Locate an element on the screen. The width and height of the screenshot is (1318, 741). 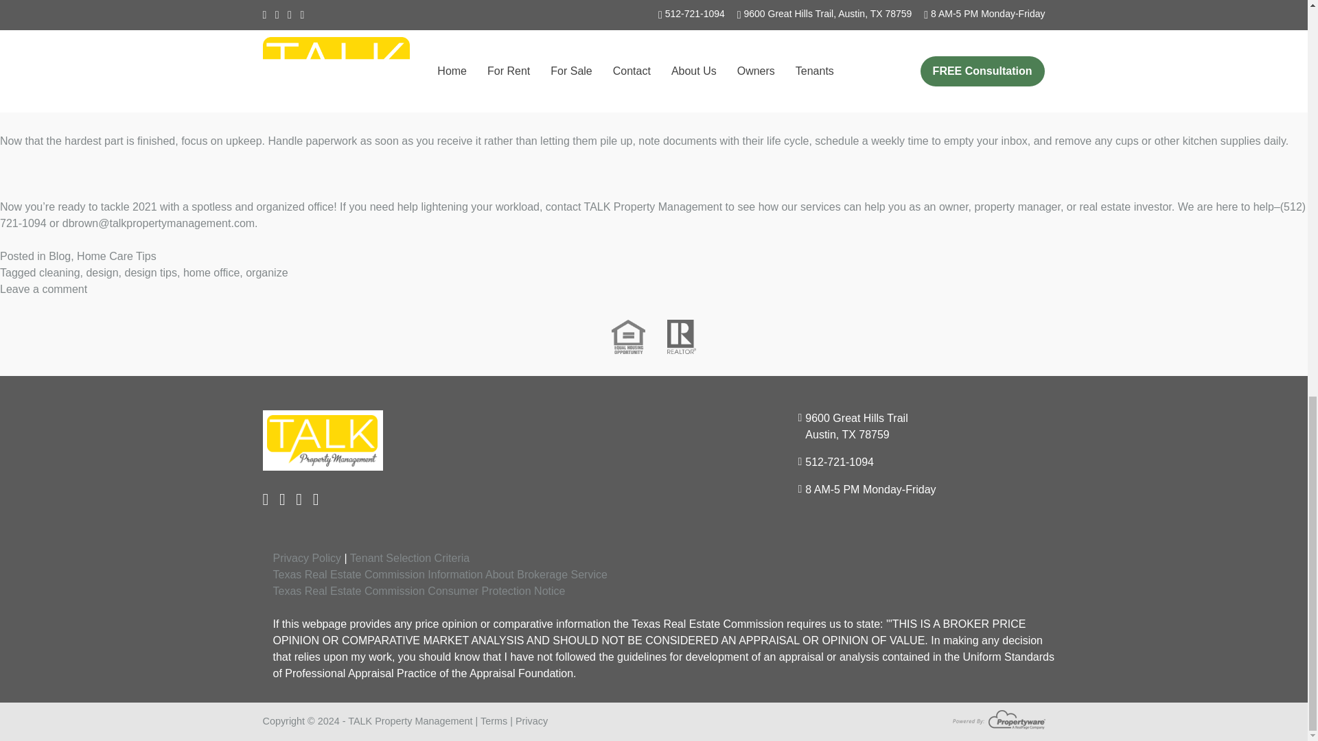
design tips is located at coordinates (150, 272).